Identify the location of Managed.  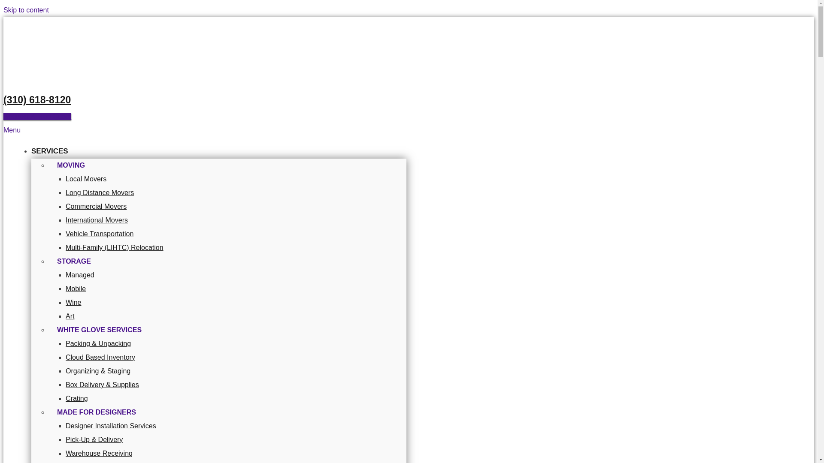
(80, 275).